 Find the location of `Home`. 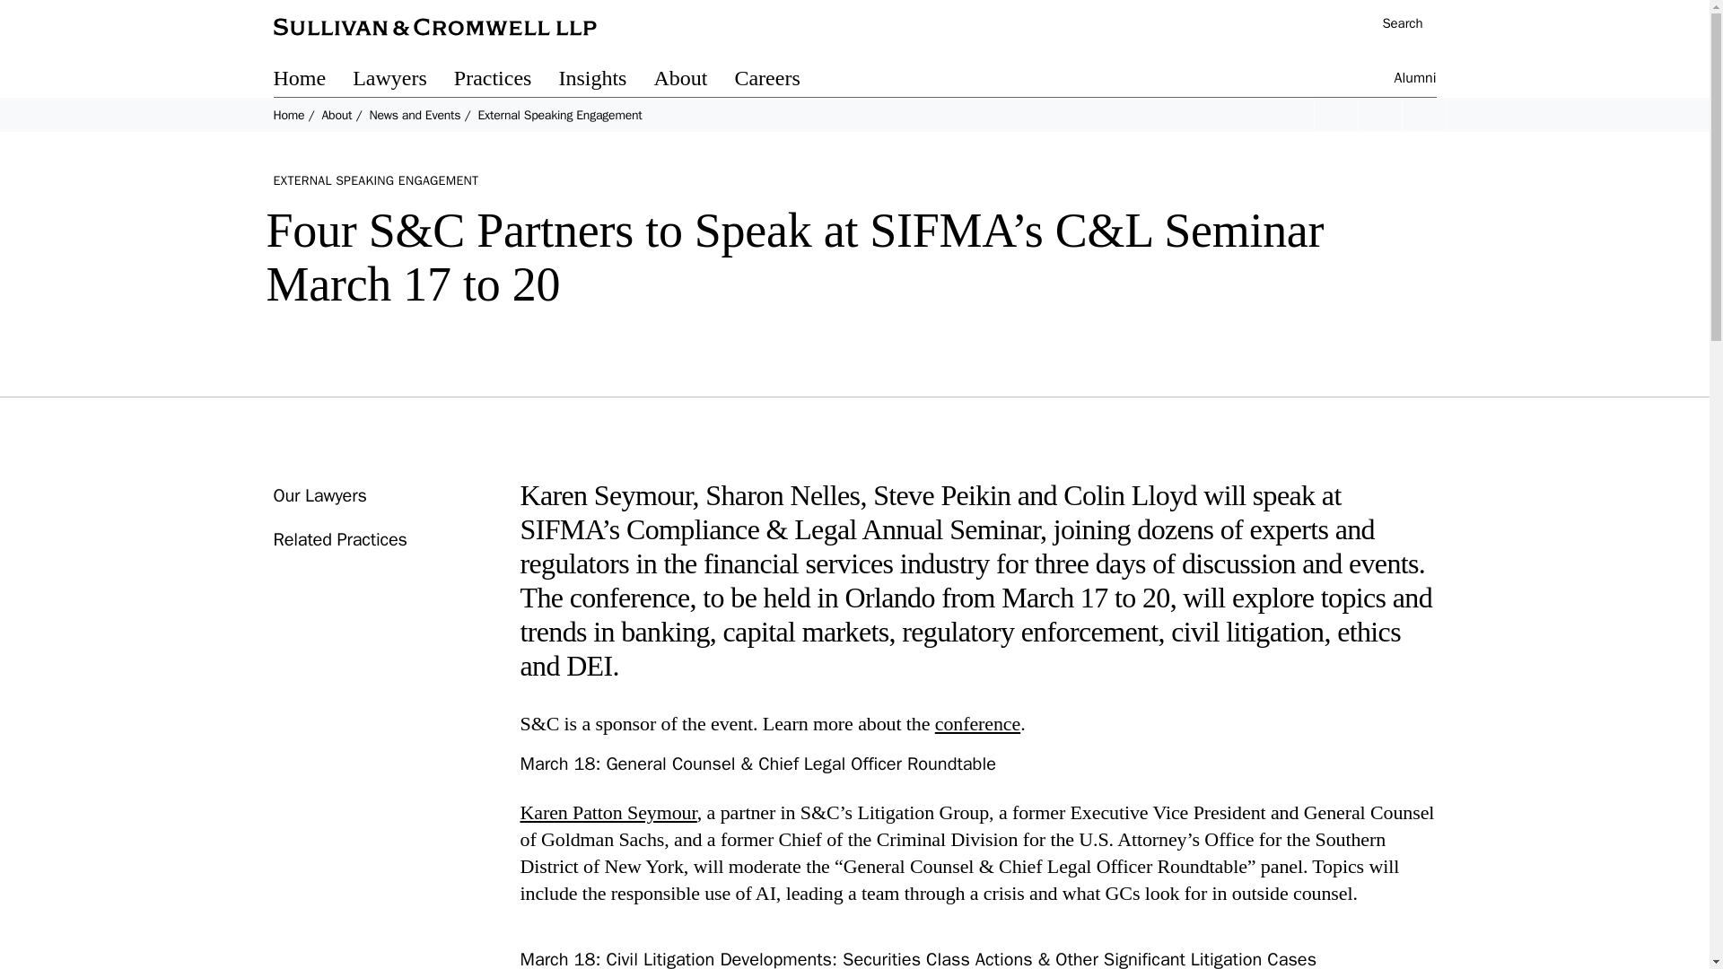

Home is located at coordinates (288, 115).